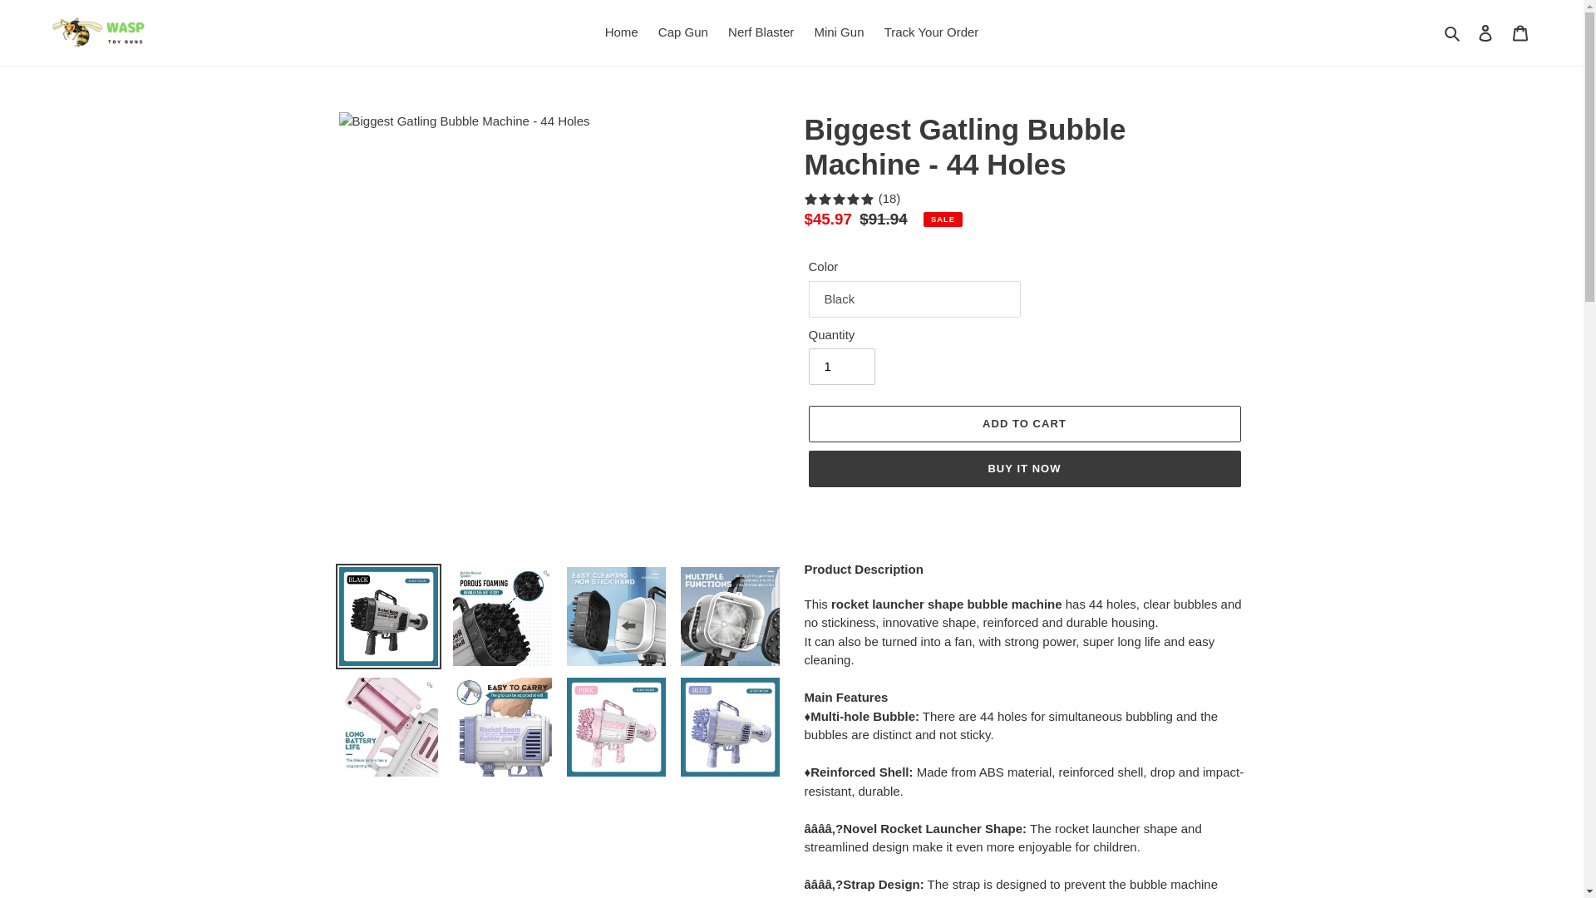 The image size is (1596, 898). What do you see at coordinates (932, 32) in the screenshot?
I see `Track Your Order` at bounding box center [932, 32].